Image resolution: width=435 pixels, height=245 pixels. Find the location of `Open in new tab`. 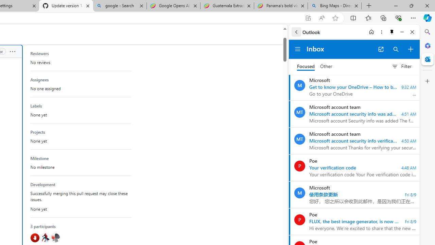

Open in new tab is located at coordinates (381, 49).